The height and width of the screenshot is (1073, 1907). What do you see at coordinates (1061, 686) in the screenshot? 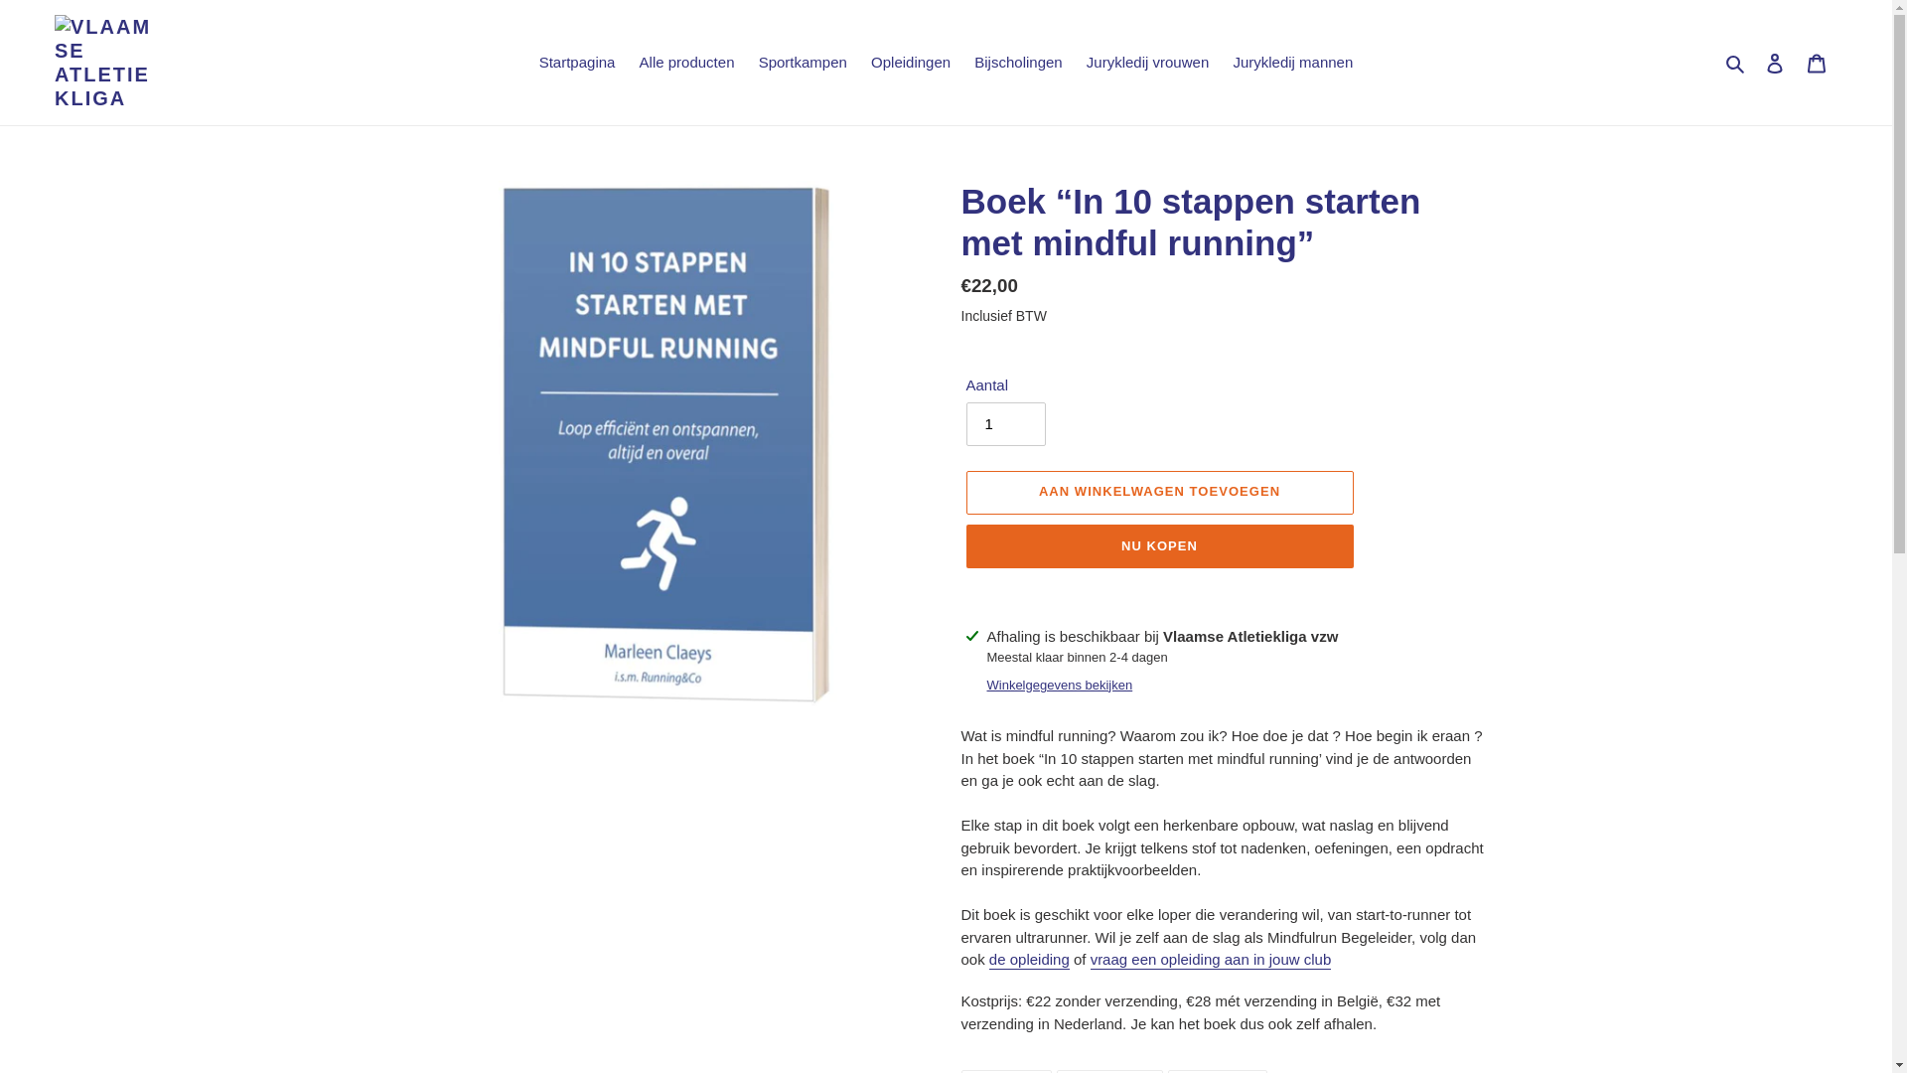
I see `Winkelgegevens bekijken` at bounding box center [1061, 686].